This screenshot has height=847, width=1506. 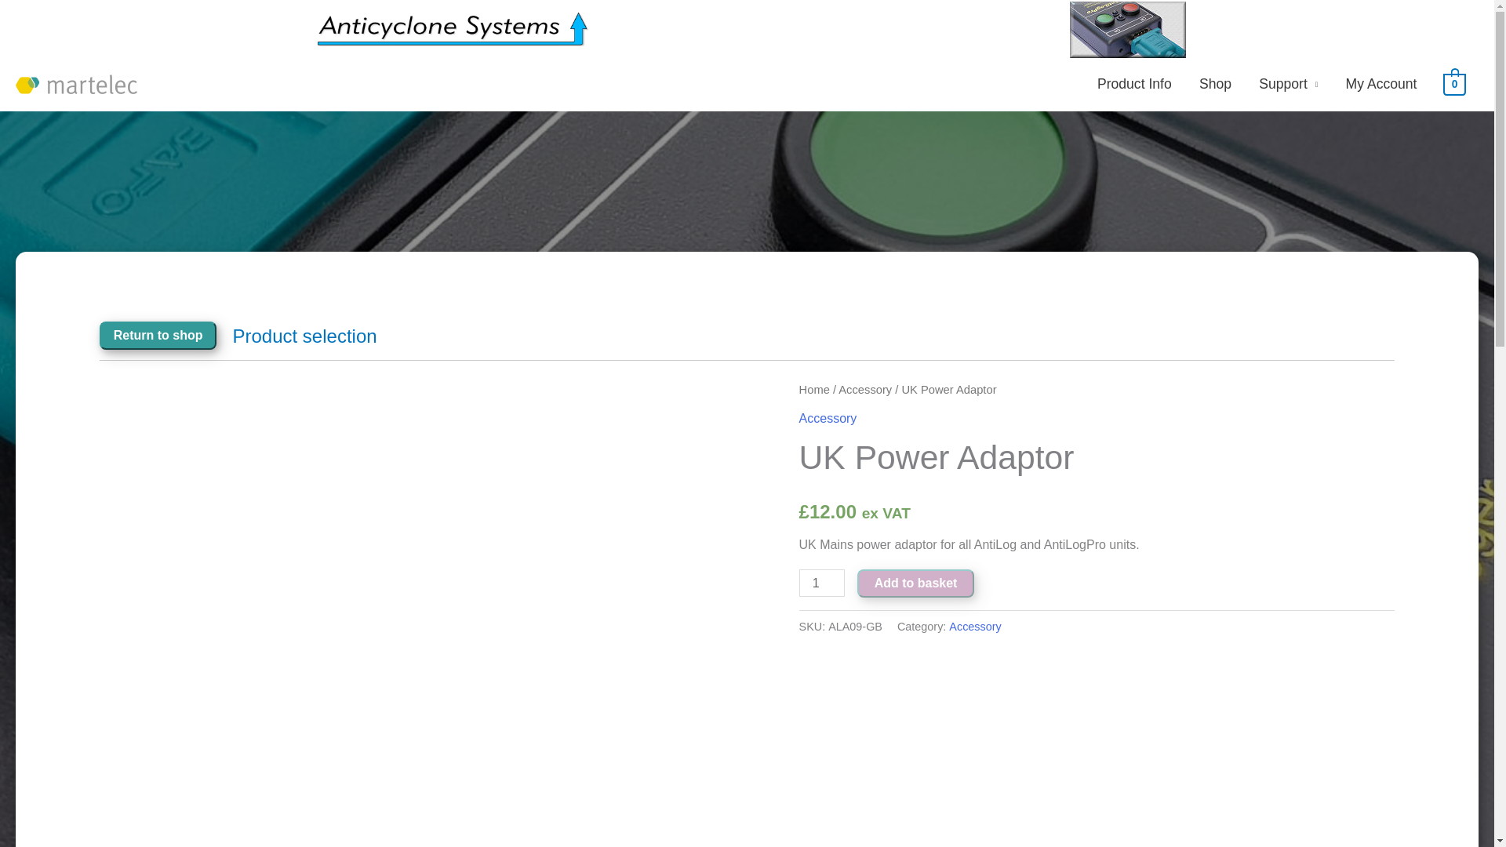 What do you see at coordinates (974, 626) in the screenshot?
I see `Accessory` at bounding box center [974, 626].